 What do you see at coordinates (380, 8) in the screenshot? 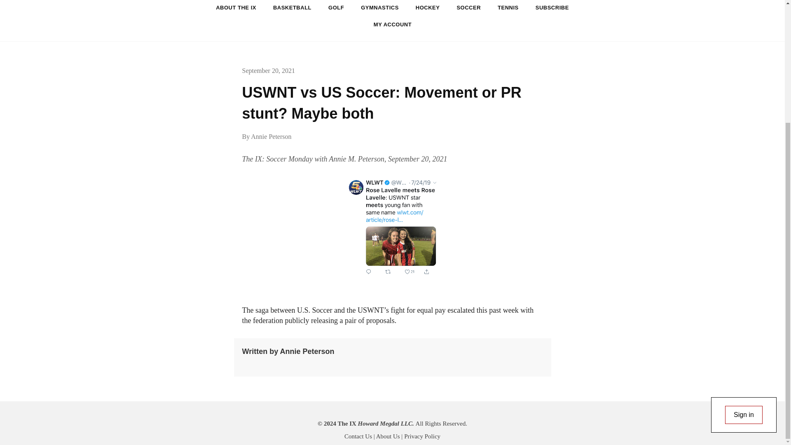
I see `GYMNASTICS` at bounding box center [380, 8].